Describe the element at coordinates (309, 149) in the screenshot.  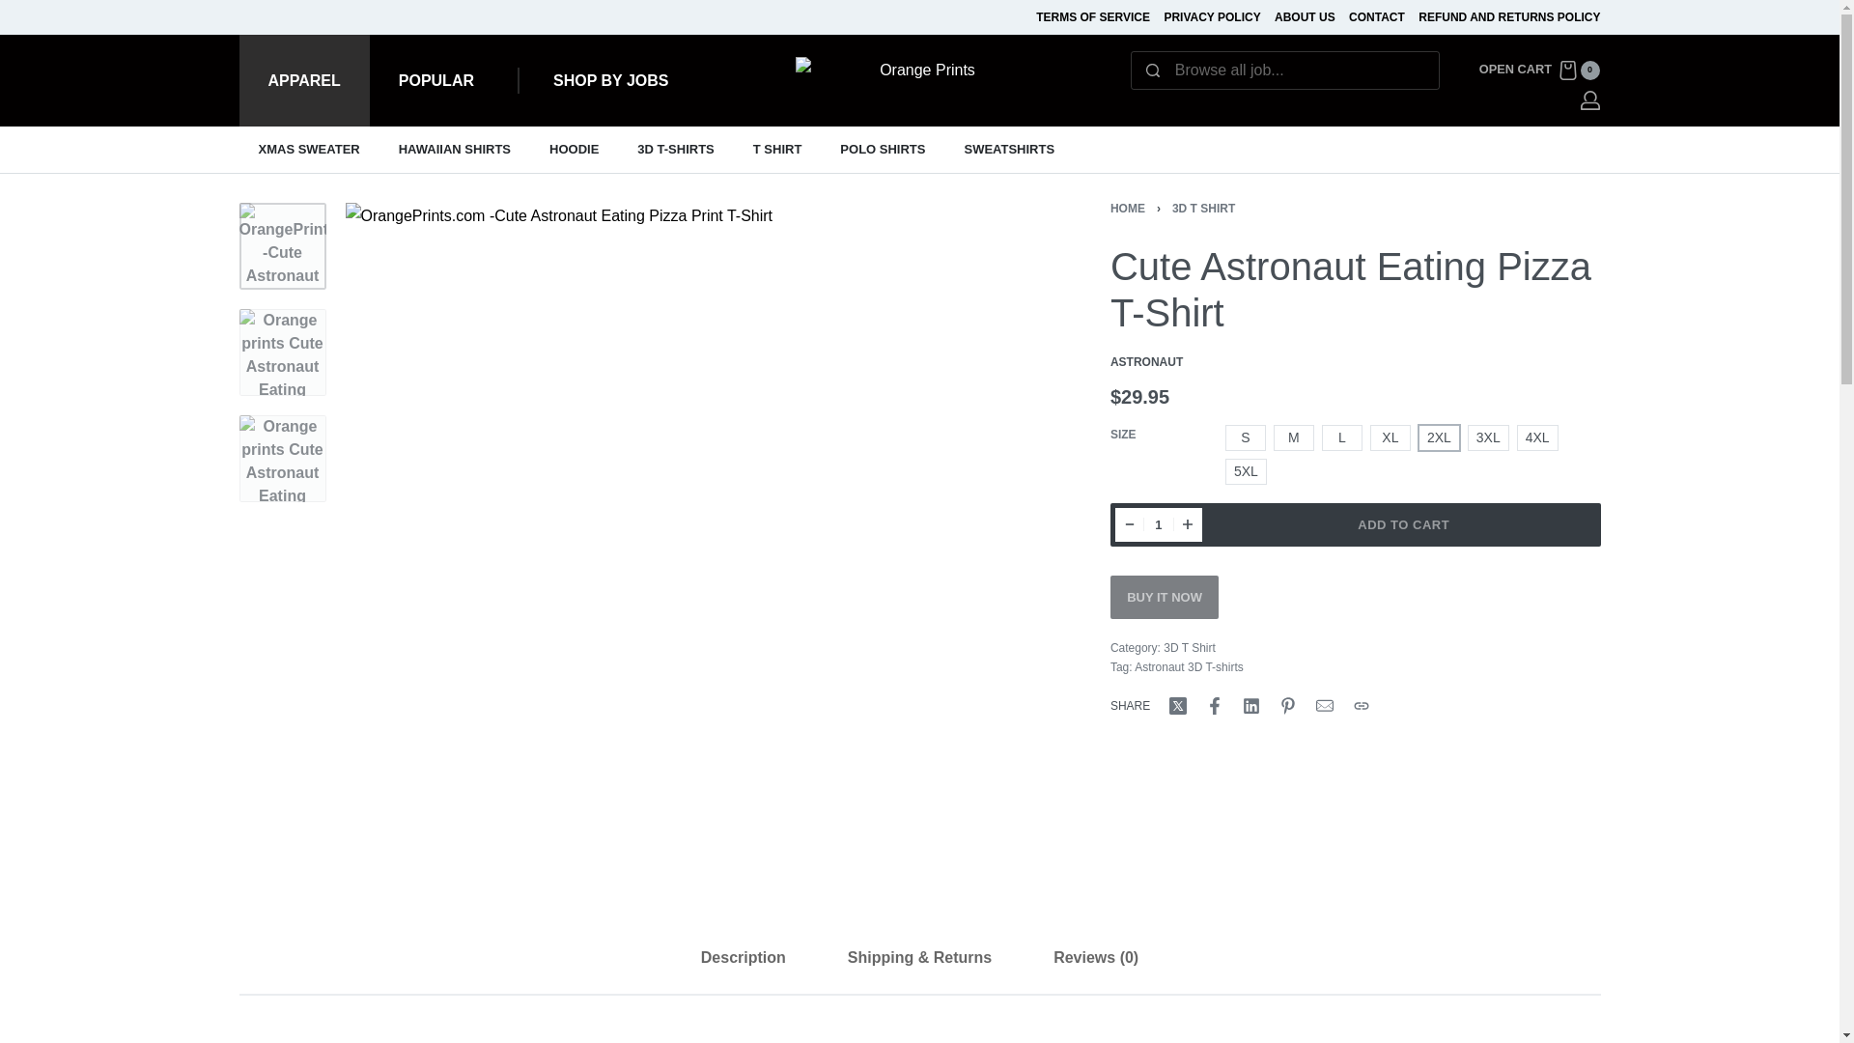
I see `PRIVACY POLICY` at that location.